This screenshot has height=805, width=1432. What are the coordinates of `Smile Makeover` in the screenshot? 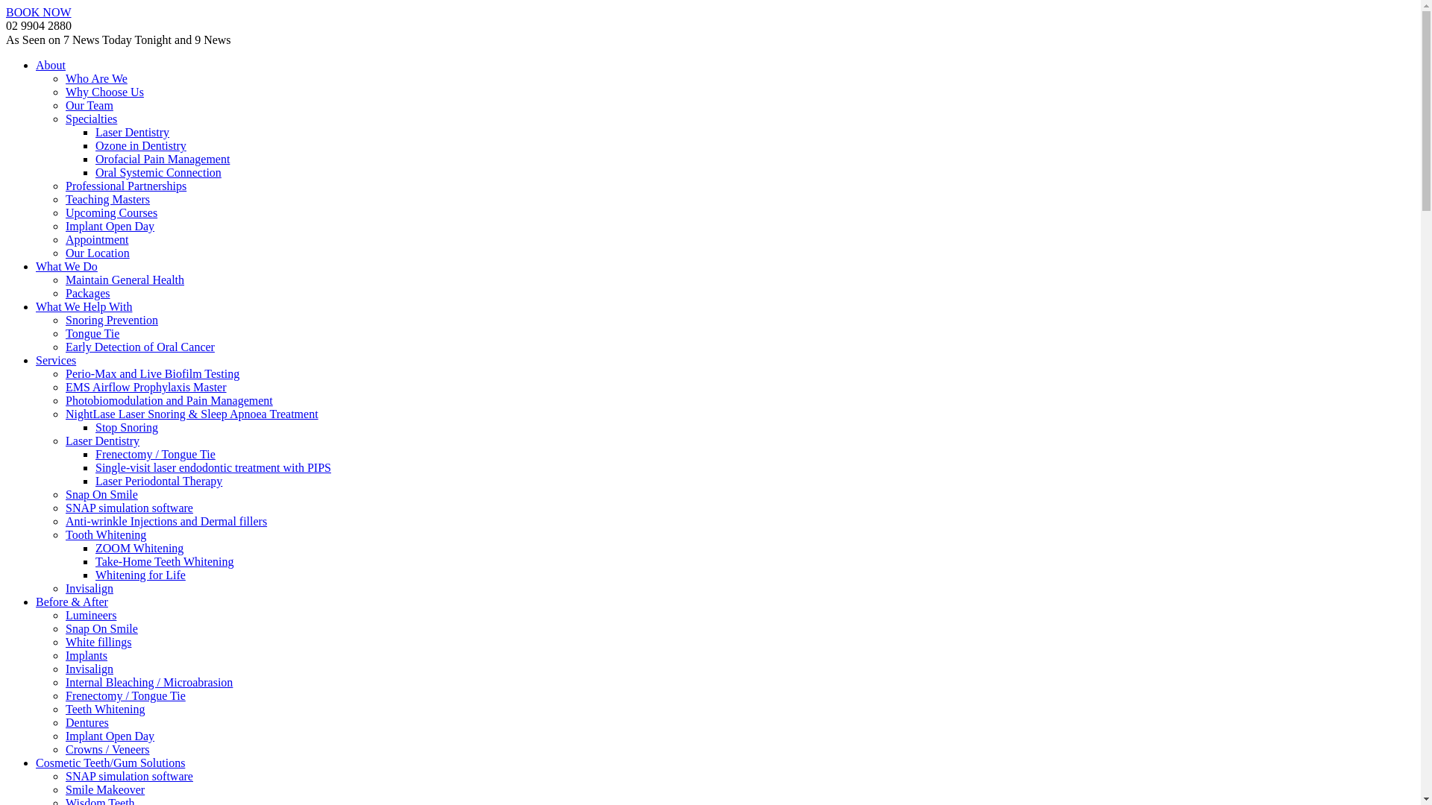 It's located at (105, 790).